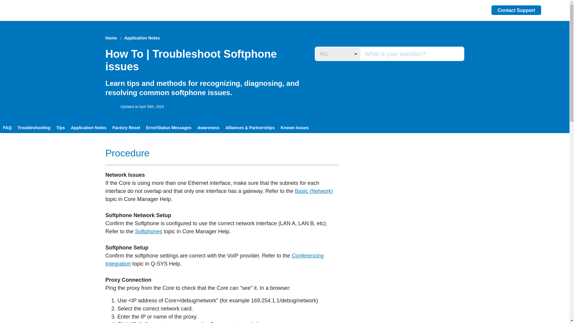  Describe the element at coordinates (142, 38) in the screenshot. I see `Application Notes` at that location.